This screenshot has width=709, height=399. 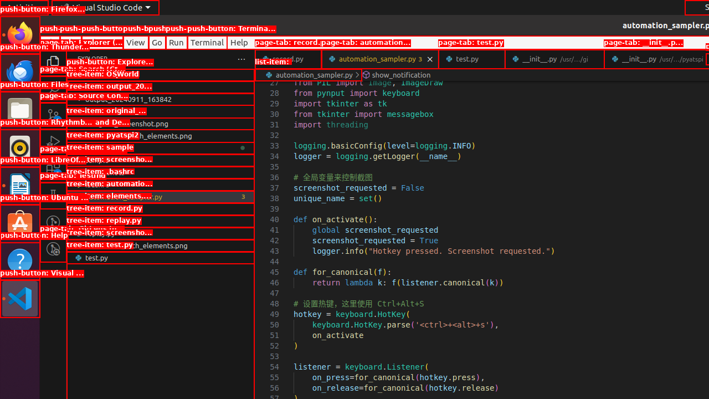 What do you see at coordinates (472, 59) in the screenshot?
I see `test.py` at bounding box center [472, 59].